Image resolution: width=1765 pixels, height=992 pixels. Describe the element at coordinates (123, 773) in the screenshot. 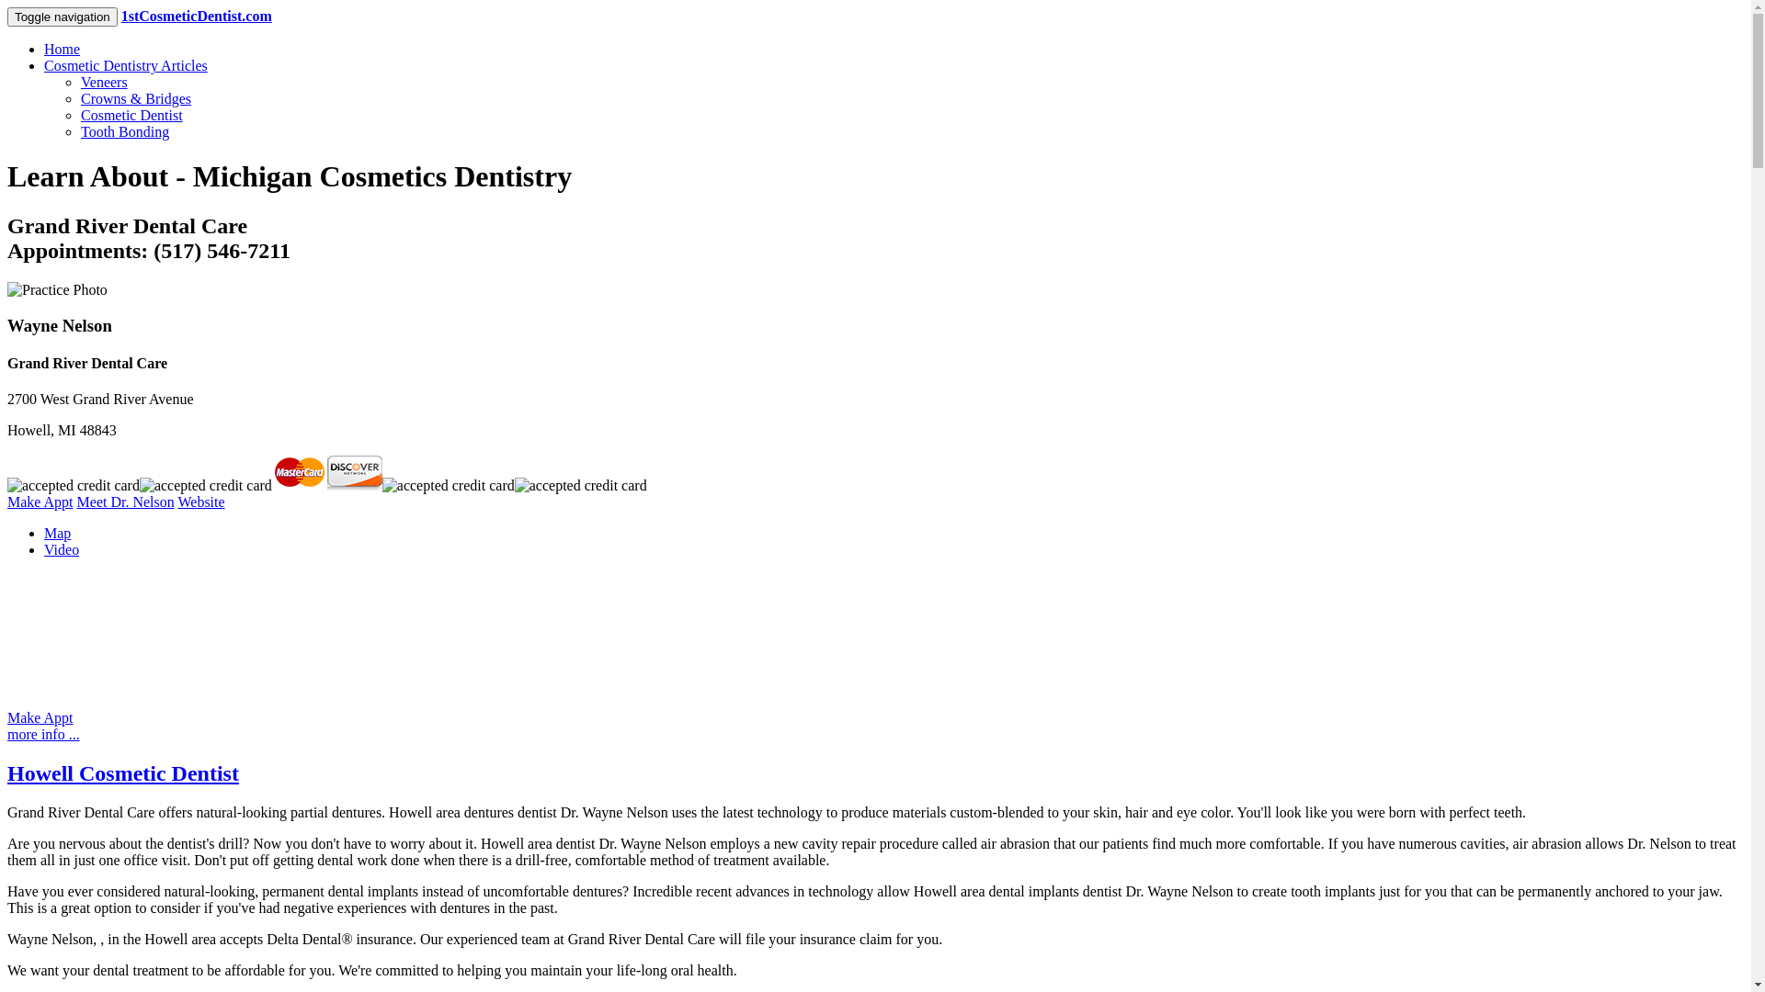

I see `Howell Cosmetic Dentist` at that location.